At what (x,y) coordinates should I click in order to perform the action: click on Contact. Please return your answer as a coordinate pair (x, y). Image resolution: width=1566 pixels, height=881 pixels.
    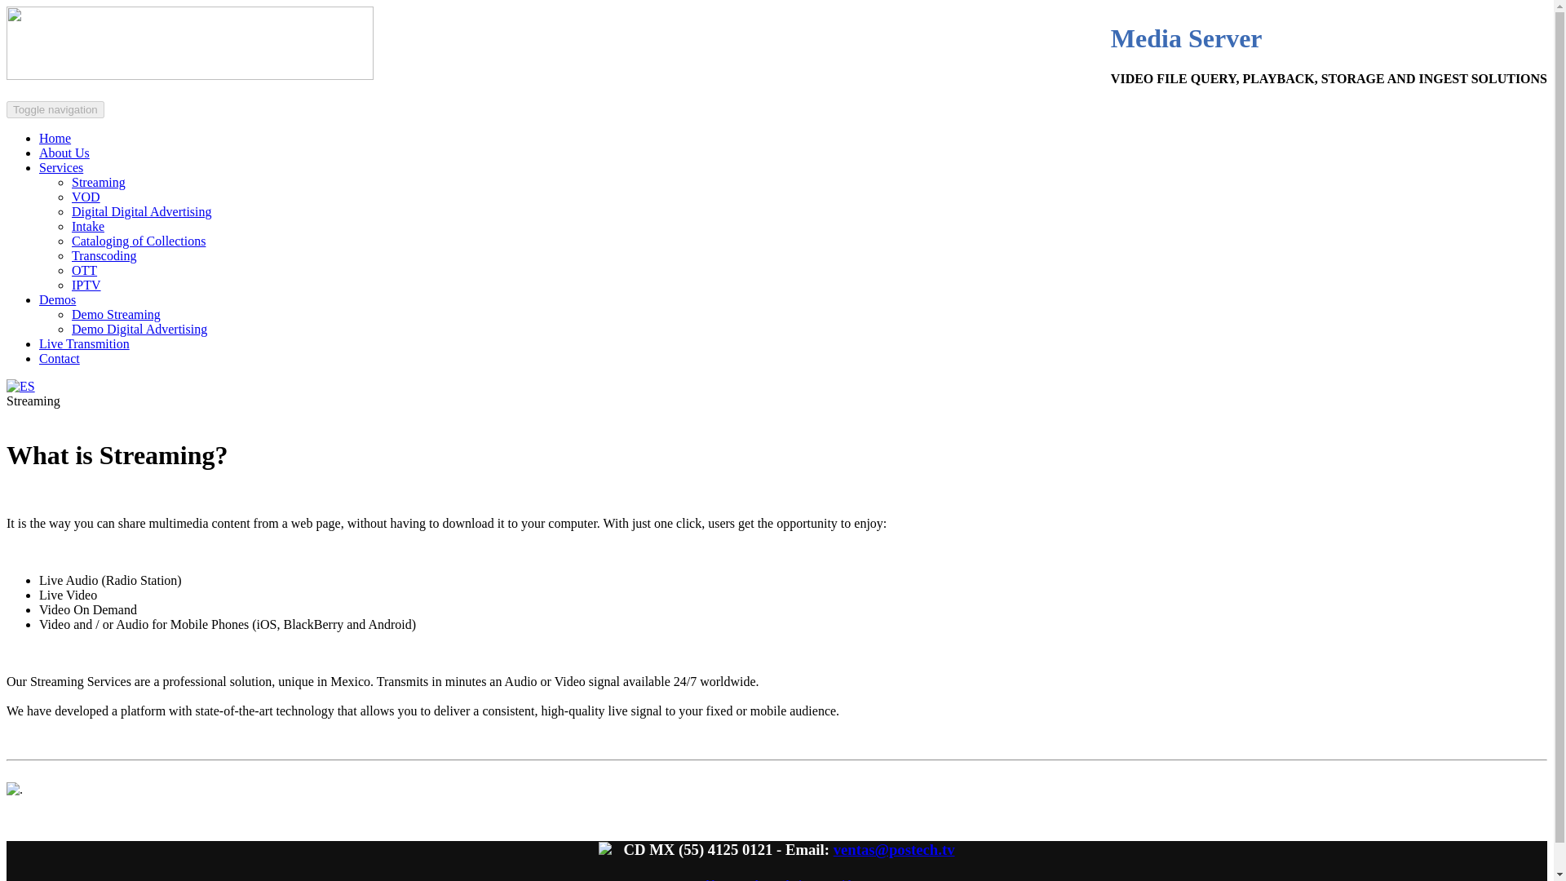
    Looking at the image, I should click on (59, 358).